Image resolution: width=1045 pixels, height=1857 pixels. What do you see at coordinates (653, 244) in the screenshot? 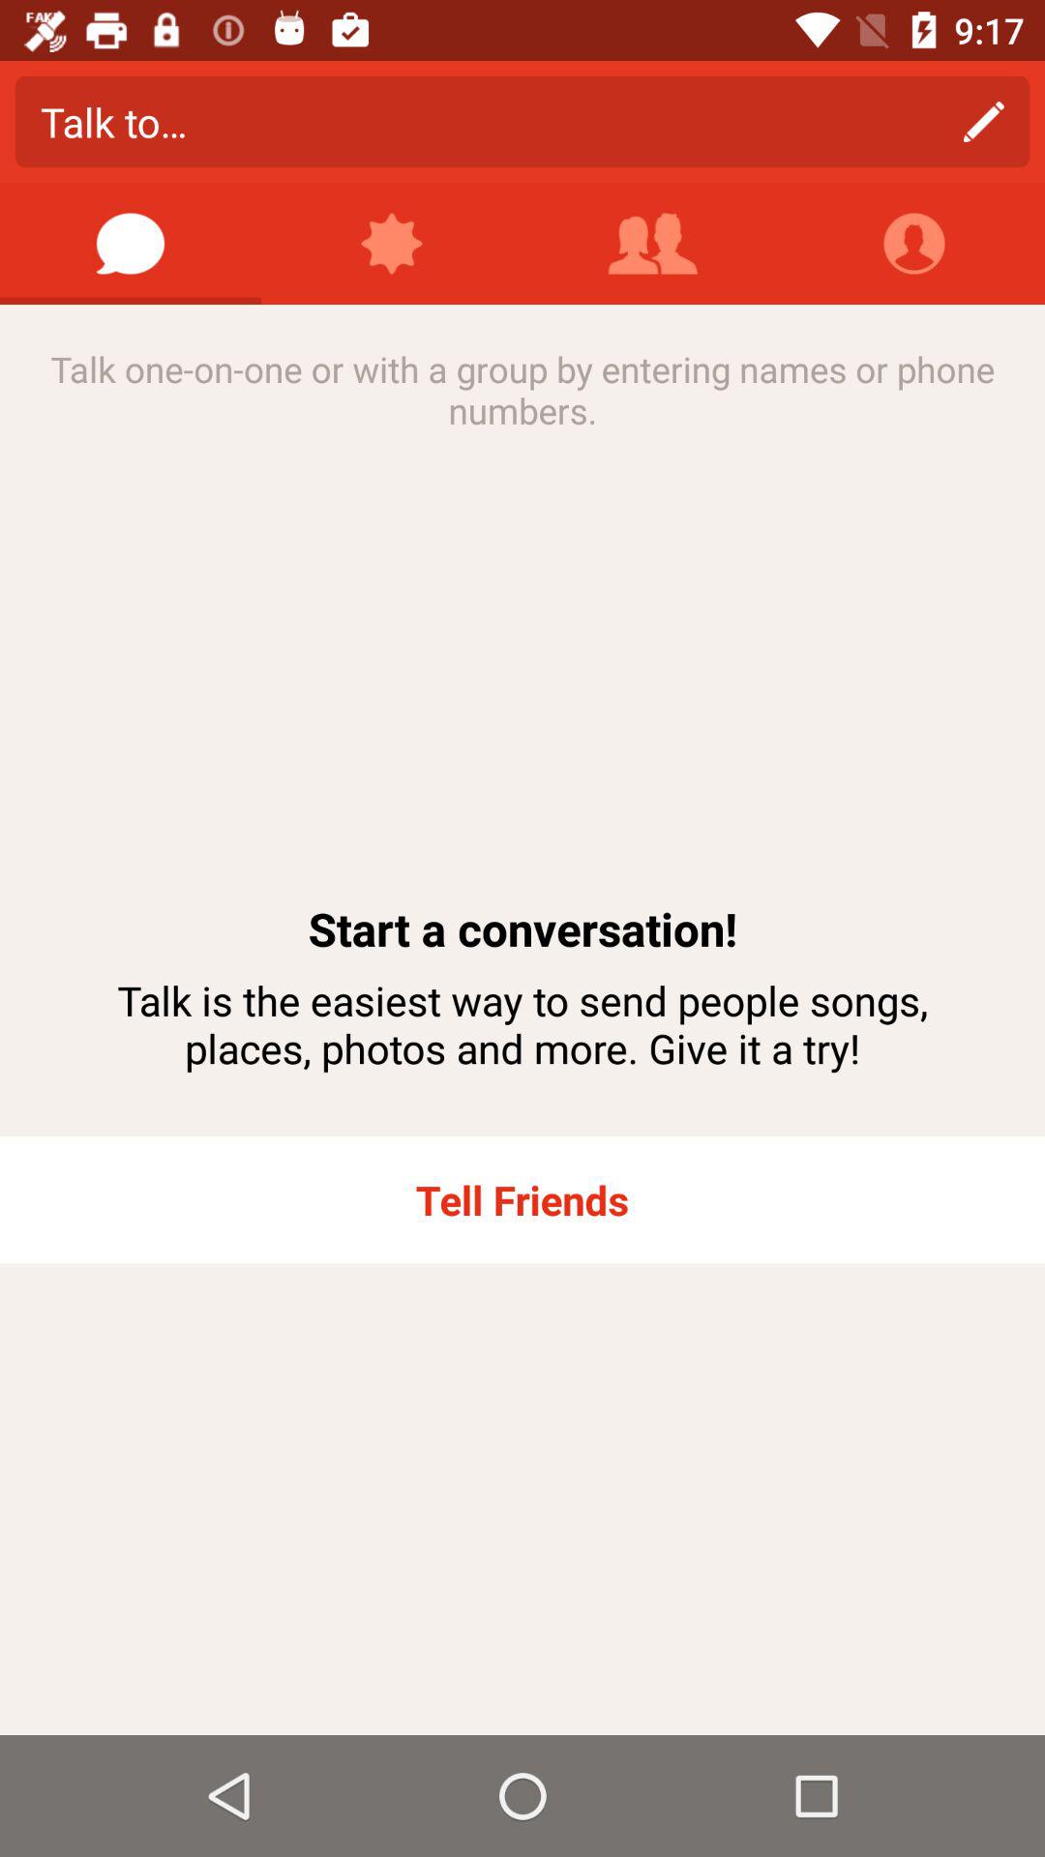
I see `open app above the talk one on` at bounding box center [653, 244].